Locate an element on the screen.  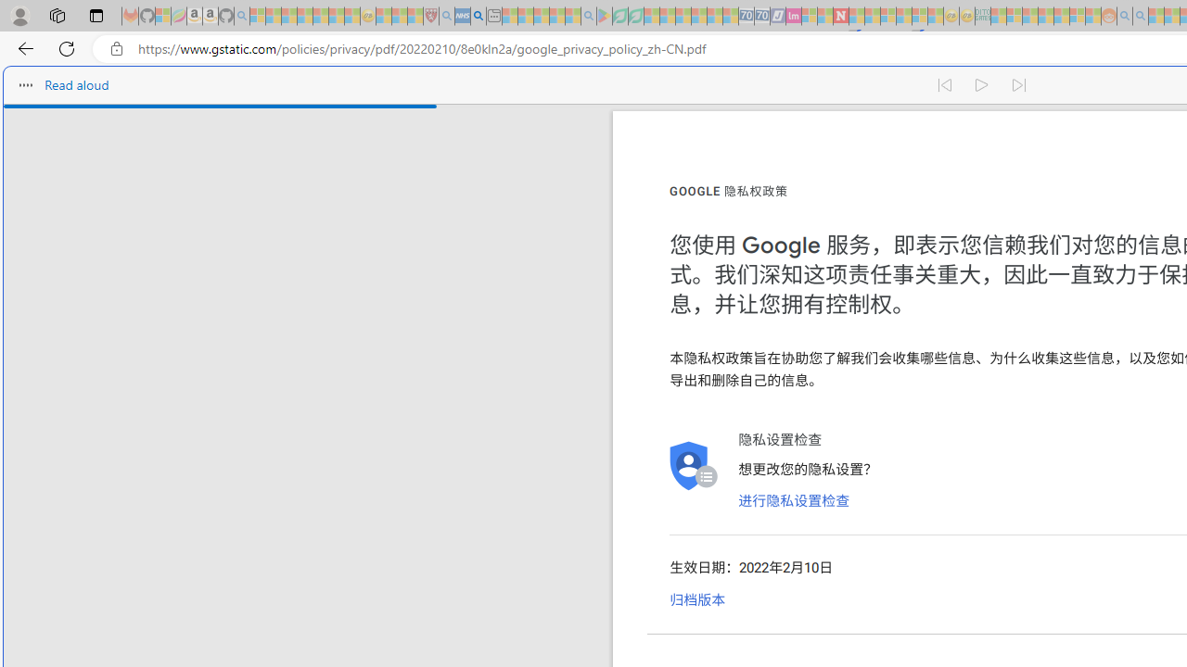
Kinda Frugal - MSN - Sleeping is located at coordinates (1061, 17).